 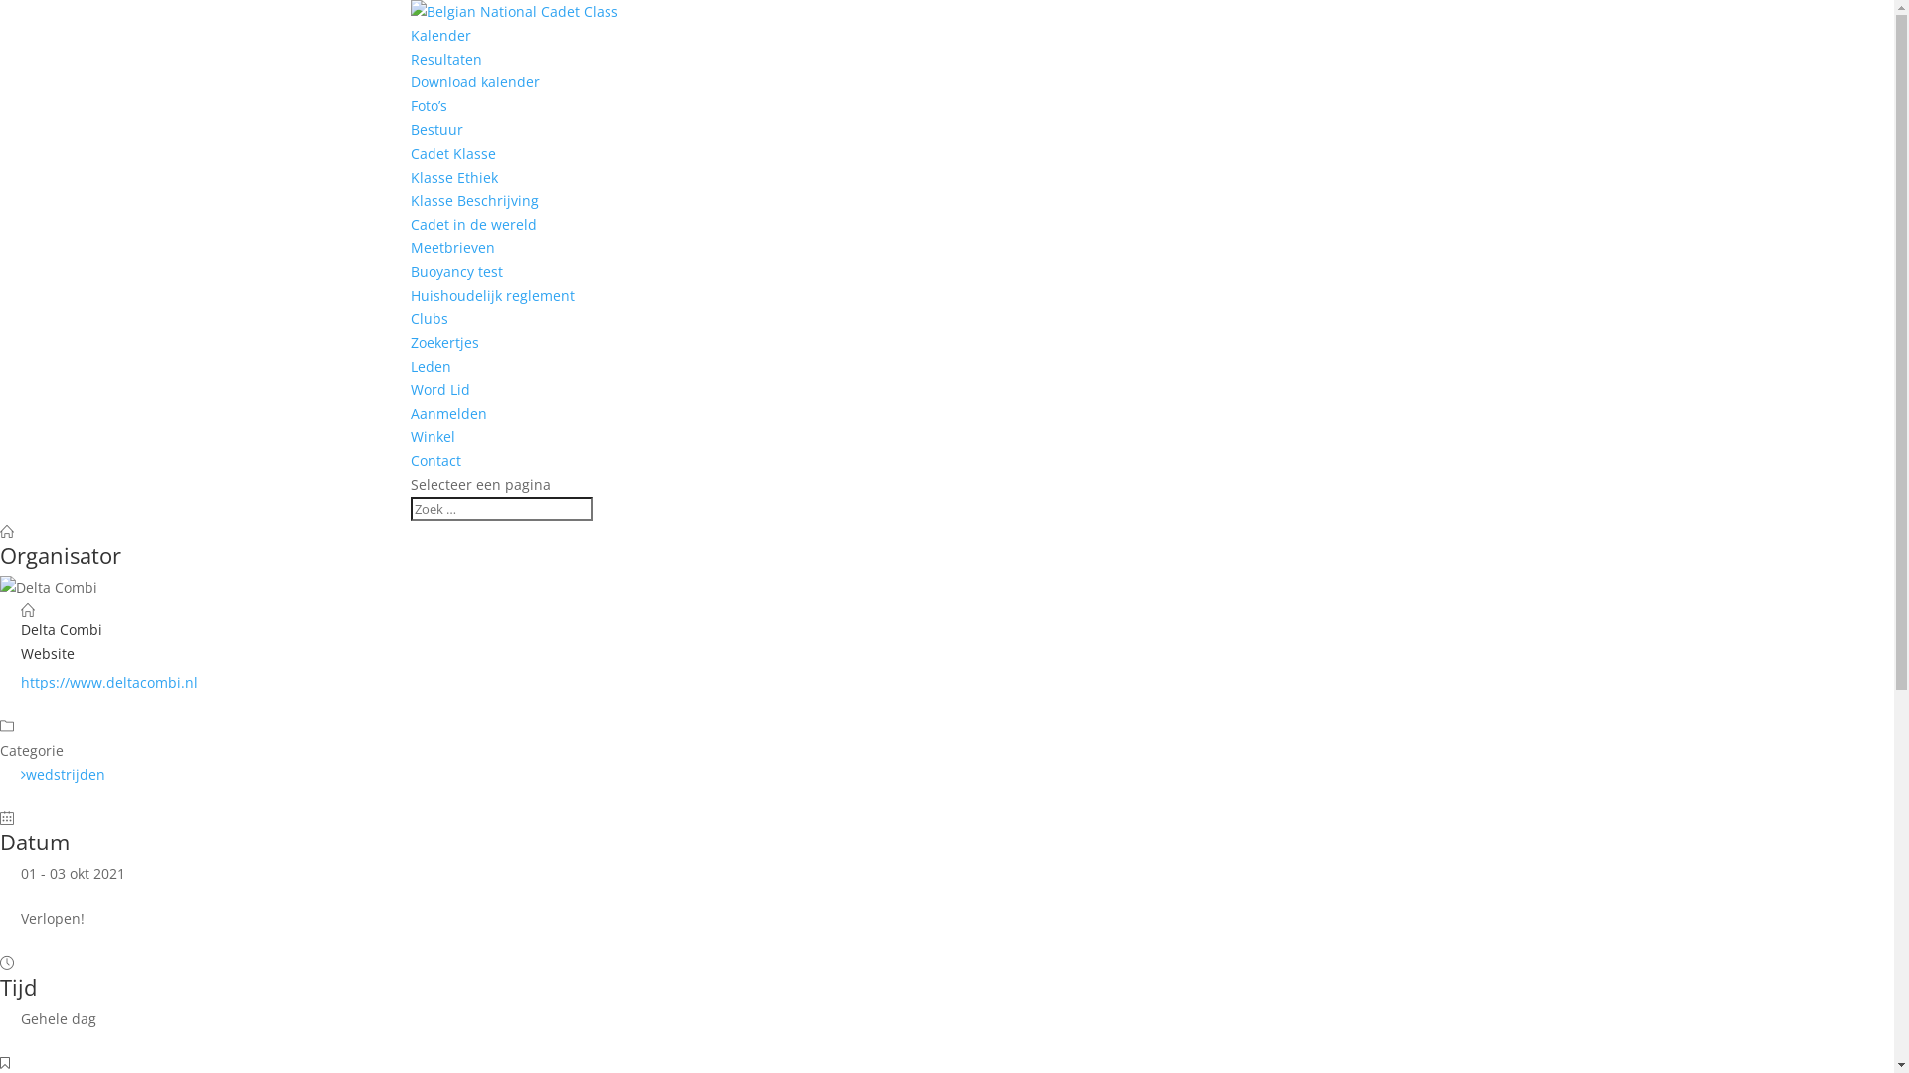 I want to click on Contact, so click(x=435, y=461).